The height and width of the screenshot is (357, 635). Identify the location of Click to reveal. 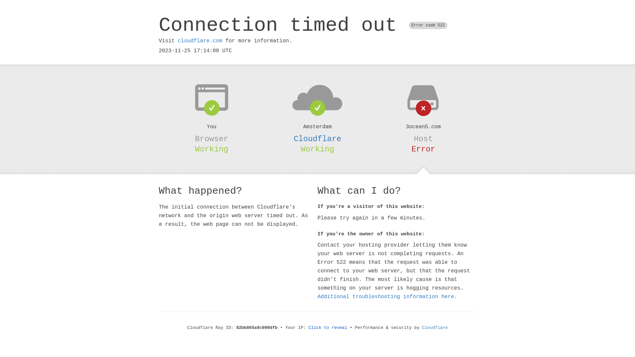
(328, 328).